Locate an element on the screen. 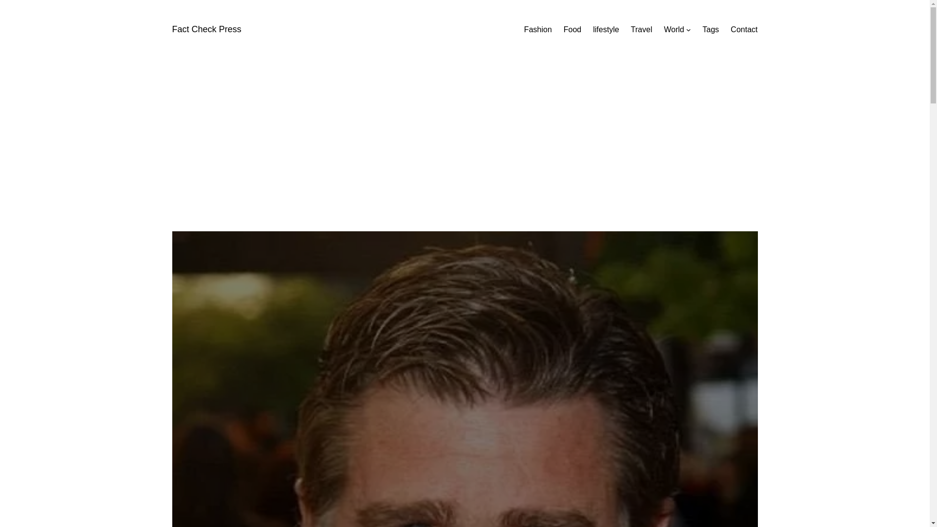 The height and width of the screenshot is (527, 937). lifestyle is located at coordinates (606, 29).